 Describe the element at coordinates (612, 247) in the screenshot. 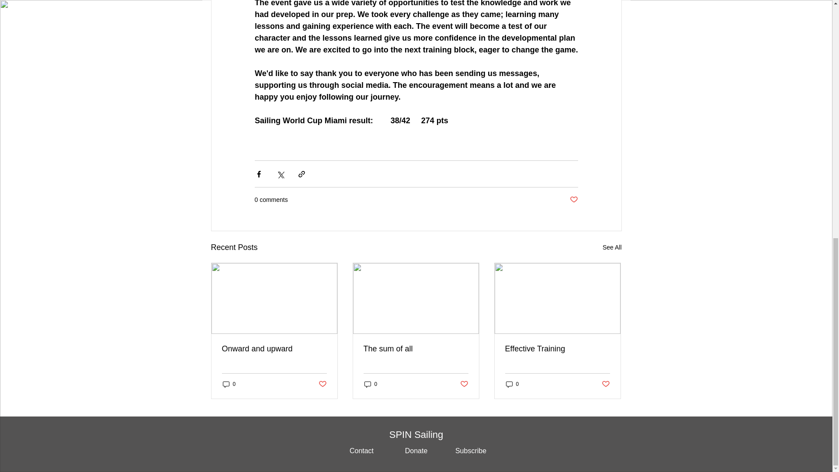

I see `See All` at that location.